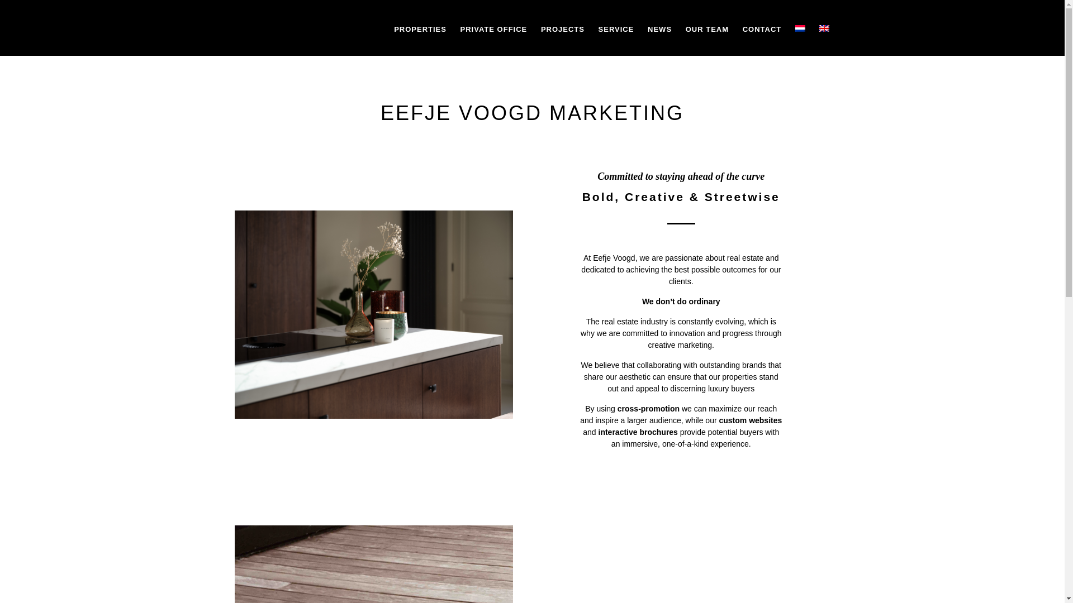 Image resolution: width=1073 pixels, height=603 pixels. What do you see at coordinates (762, 29) in the screenshot?
I see `CONTACT` at bounding box center [762, 29].